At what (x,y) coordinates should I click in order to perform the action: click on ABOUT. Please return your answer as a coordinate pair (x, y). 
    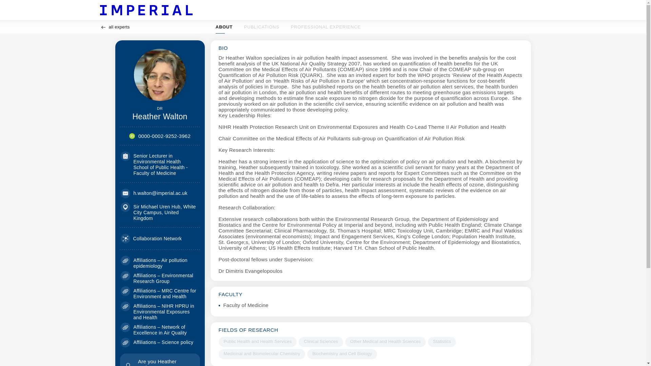
    Looking at the image, I should click on (224, 27).